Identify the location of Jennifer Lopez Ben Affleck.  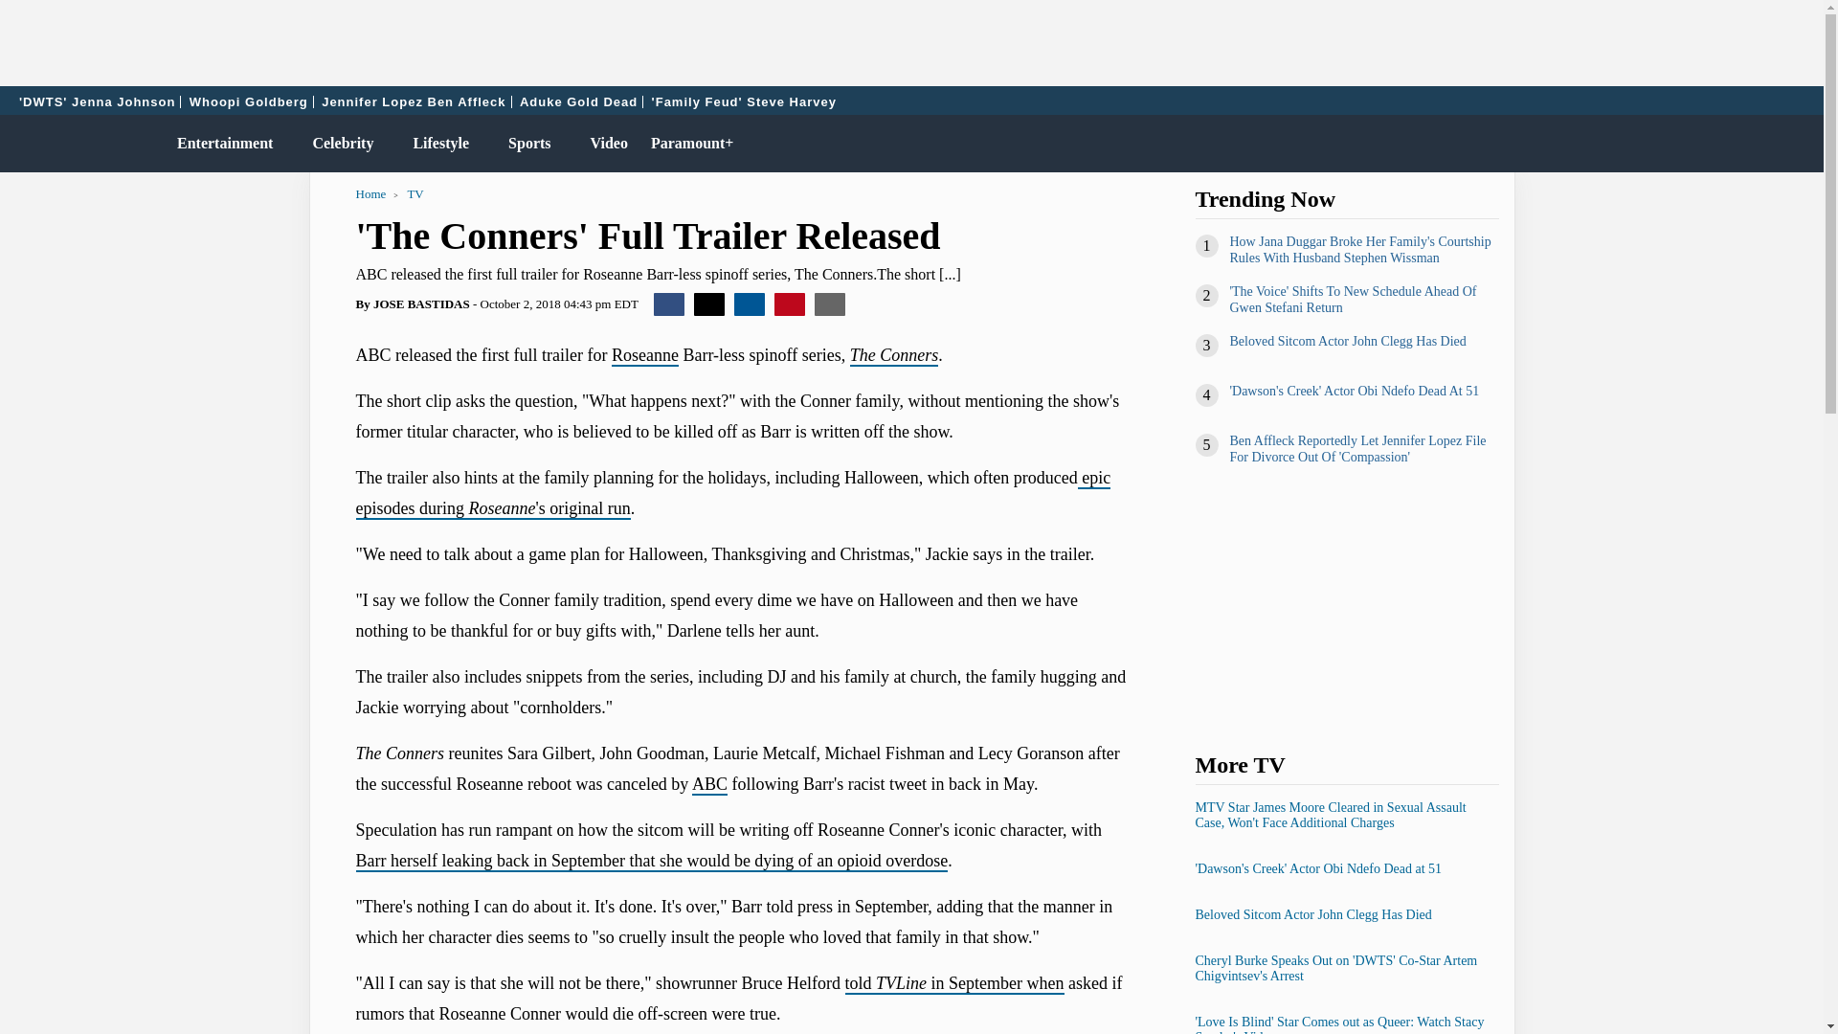
(414, 101).